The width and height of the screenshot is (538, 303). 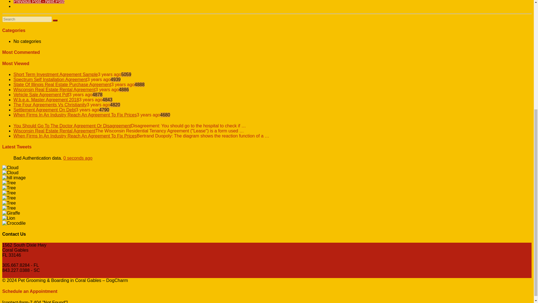 What do you see at coordinates (39, 2) in the screenshot?
I see `Previous Post - Next Post` at bounding box center [39, 2].